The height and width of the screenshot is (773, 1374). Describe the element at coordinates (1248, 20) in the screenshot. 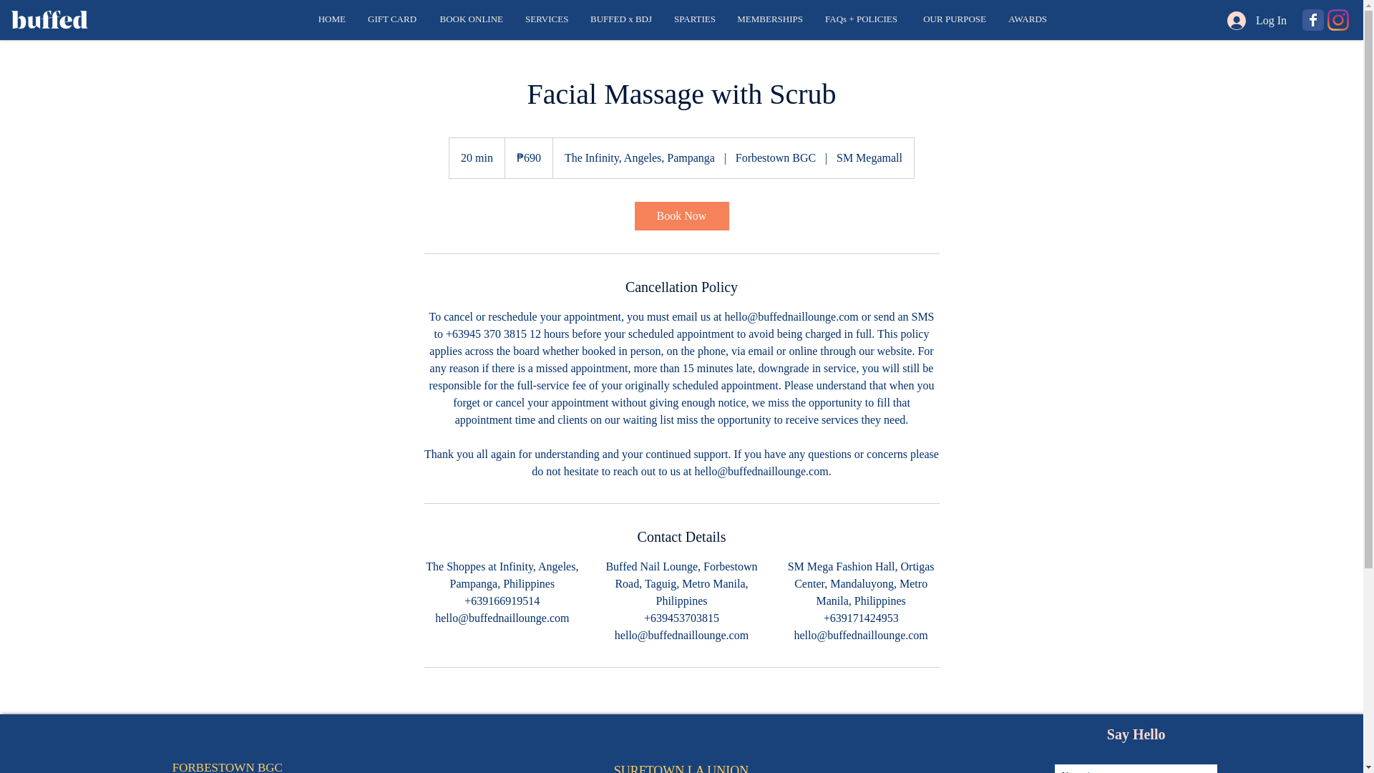

I see `Log In` at that location.